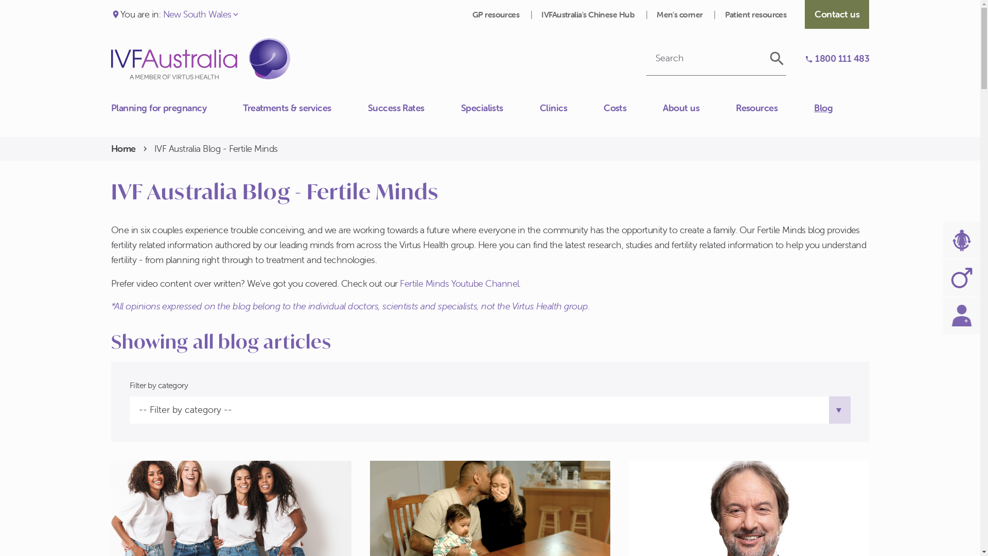 The height and width of the screenshot is (556, 988). I want to click on IVFAustralia's Chinese Hub, so click(589, 14).